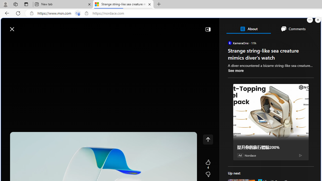 Image resolution: width=322 pixels, height=181 pixels. I want to click on Personalize, so click(301, 41).